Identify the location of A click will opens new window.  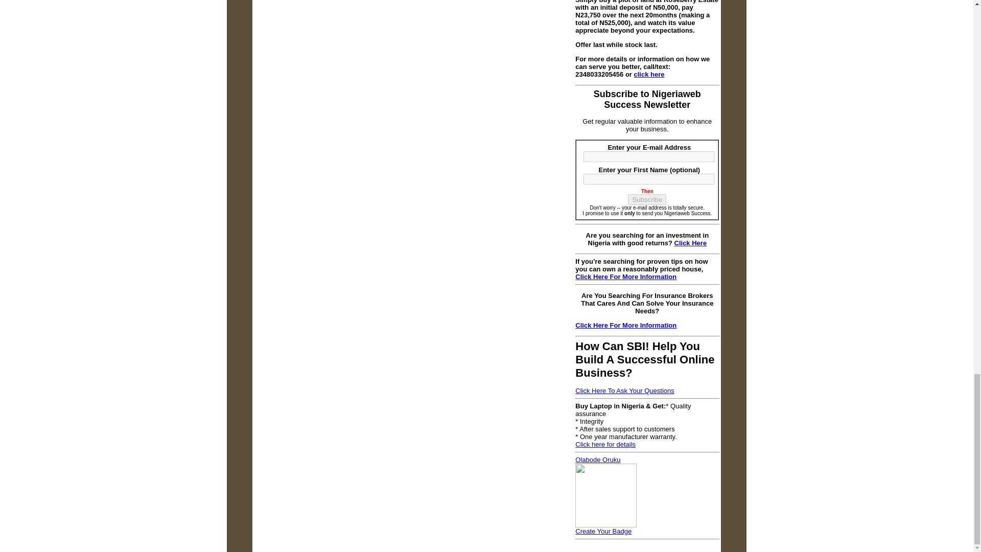
(624, 390).